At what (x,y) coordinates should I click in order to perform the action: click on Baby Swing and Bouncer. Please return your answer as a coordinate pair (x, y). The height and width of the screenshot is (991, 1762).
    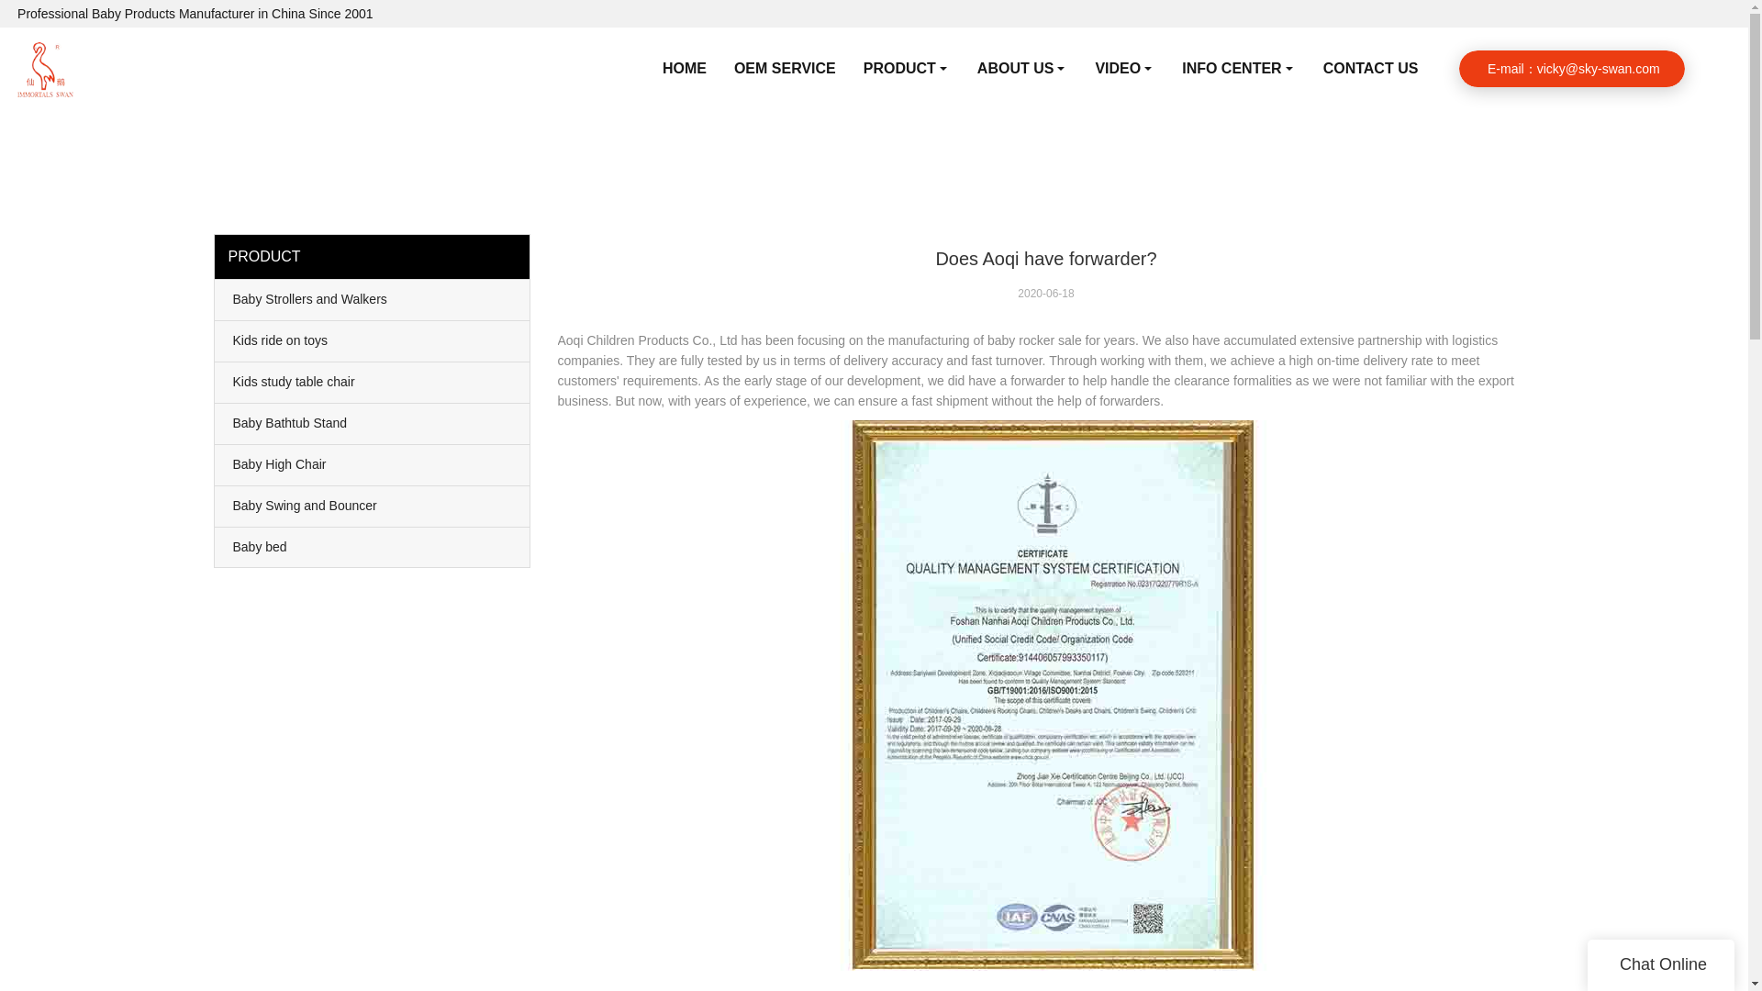
    Looking at the image, I should click on (373, 507).